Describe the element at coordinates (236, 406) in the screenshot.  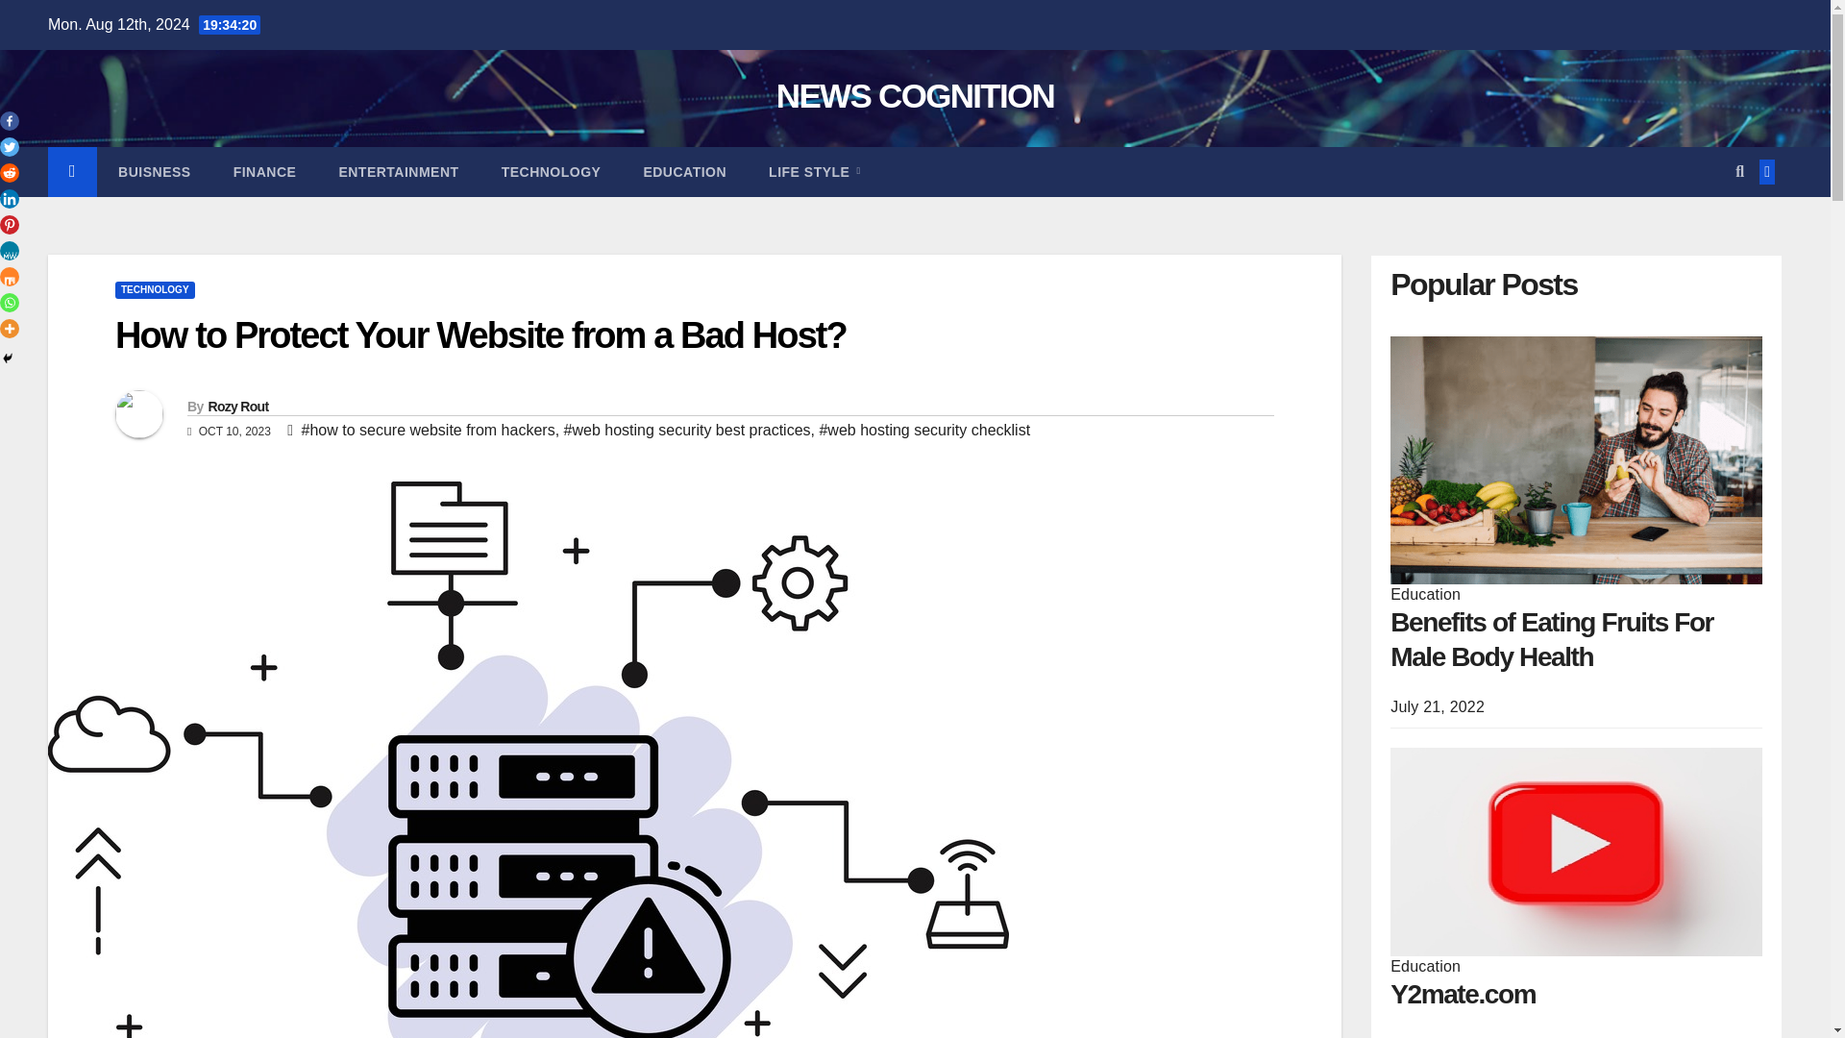
I see `Rozy Rout` at that location.